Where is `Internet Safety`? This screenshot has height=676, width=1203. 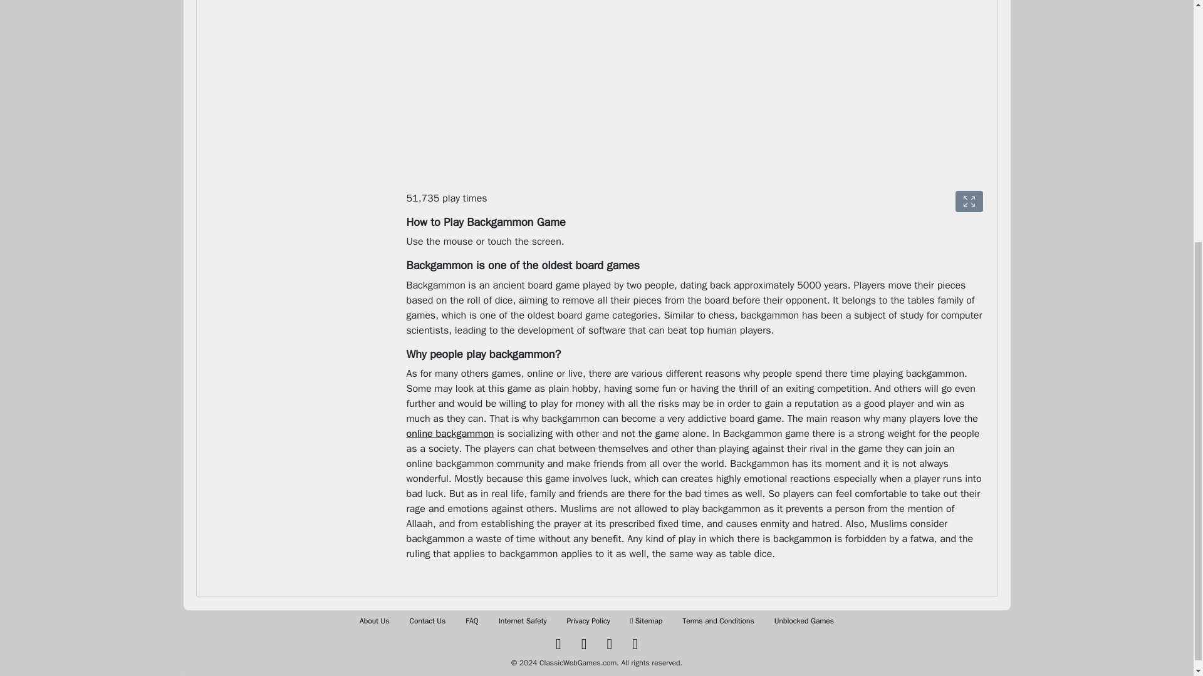 Internet Safety is located at coordinates (523, 621).